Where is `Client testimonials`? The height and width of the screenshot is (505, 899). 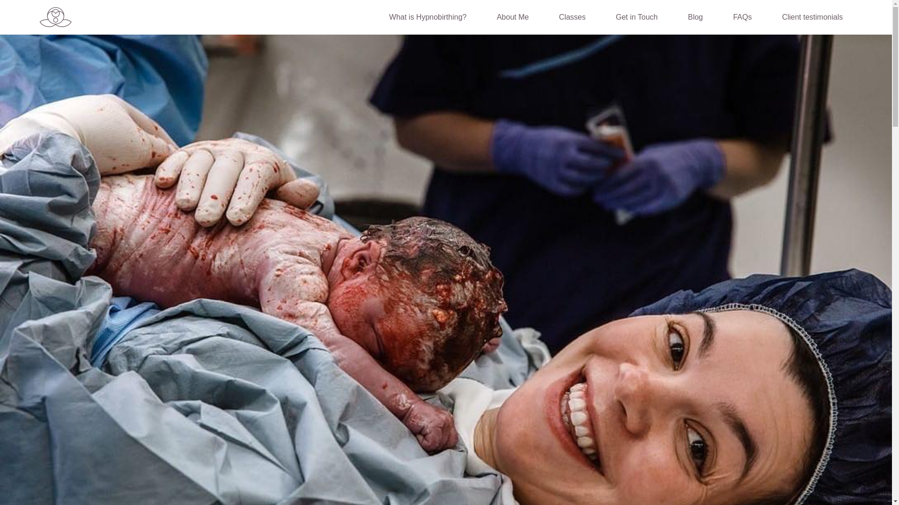 Client testimonials is located at coordinates (812, 16).